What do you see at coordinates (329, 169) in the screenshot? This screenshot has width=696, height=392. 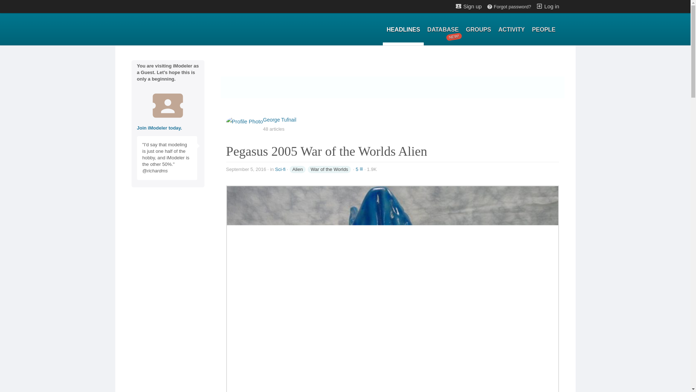 I see `War of the Worlds` at bounding box center [329, 169].